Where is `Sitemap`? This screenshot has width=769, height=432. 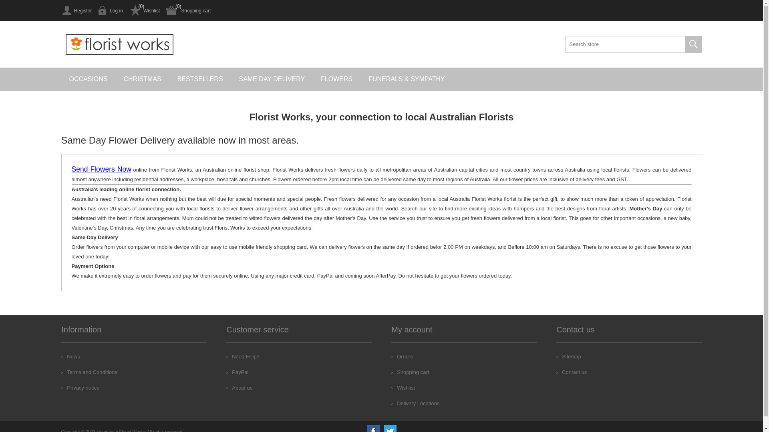 Sitemap is located at coordinates (569, 356).